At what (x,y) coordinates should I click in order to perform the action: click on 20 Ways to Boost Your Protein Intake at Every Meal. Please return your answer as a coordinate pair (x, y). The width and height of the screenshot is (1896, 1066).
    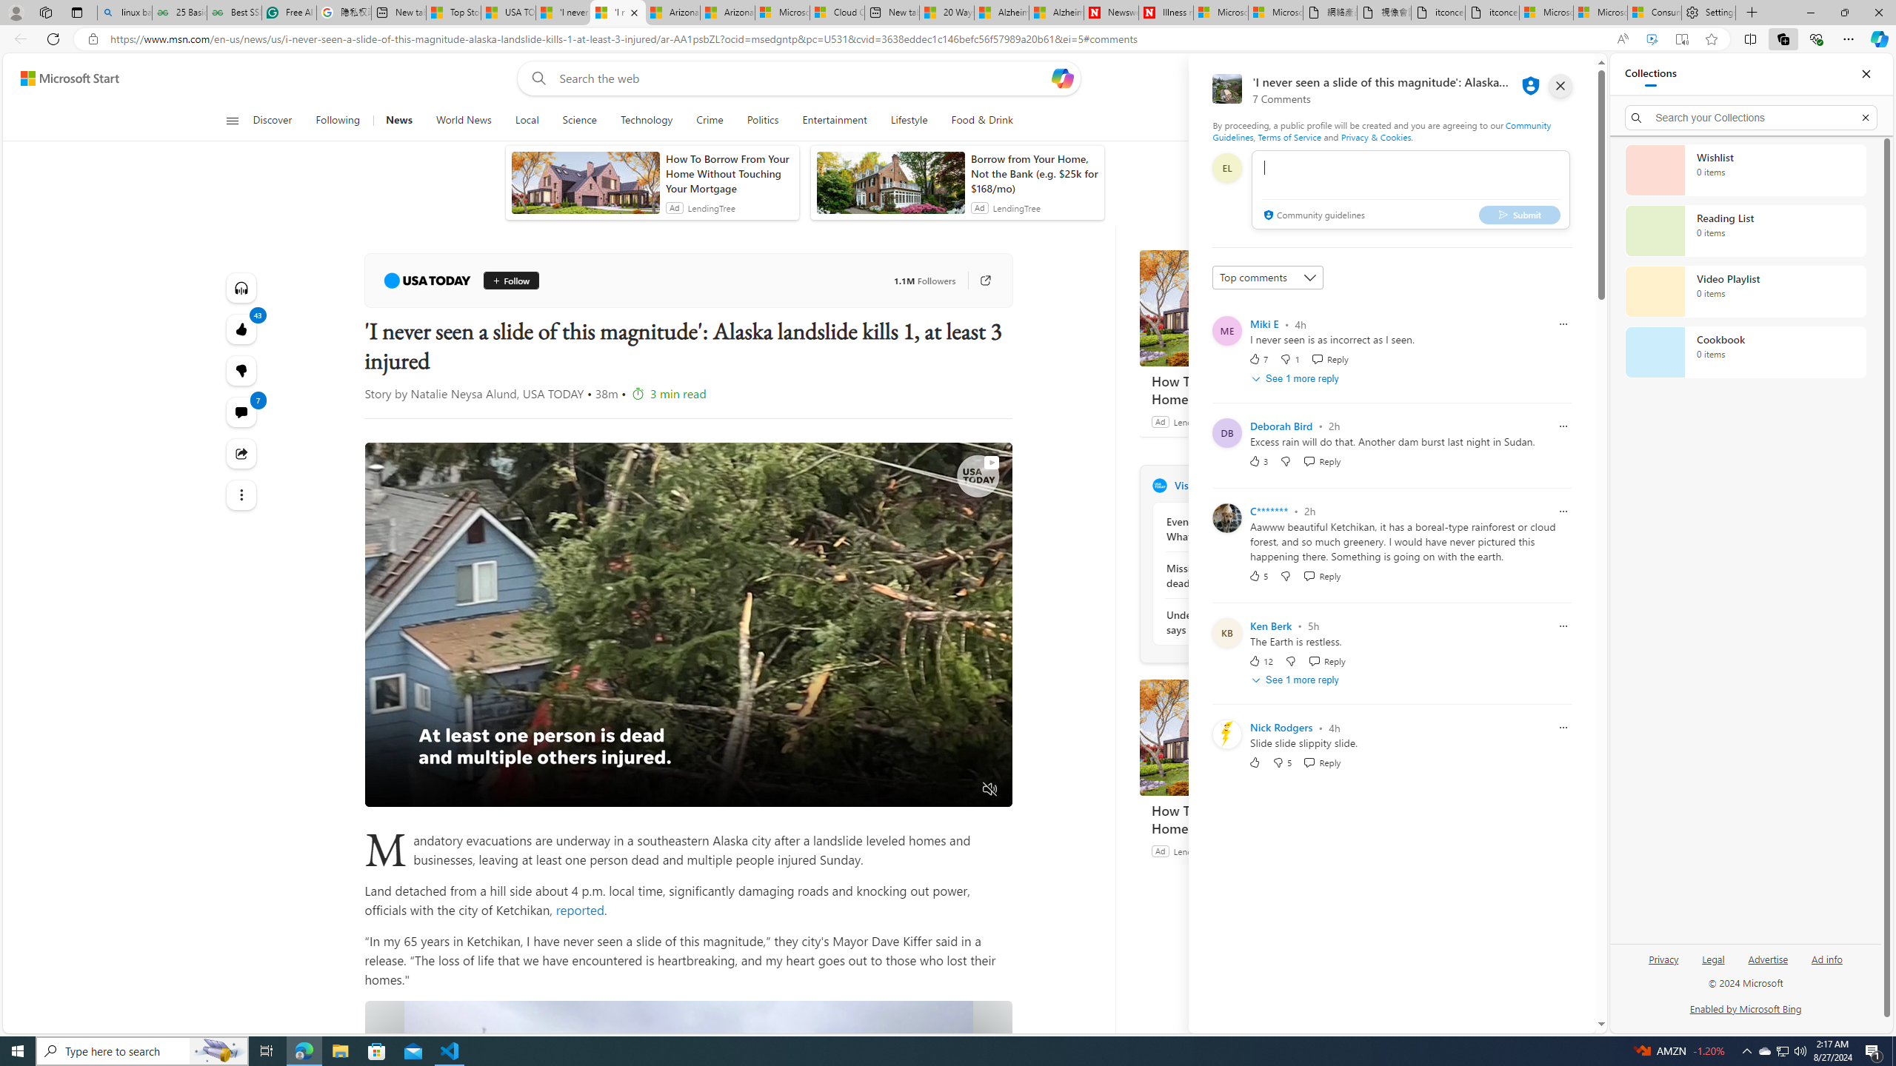
    Looking at the image, I should click on (947, 13).